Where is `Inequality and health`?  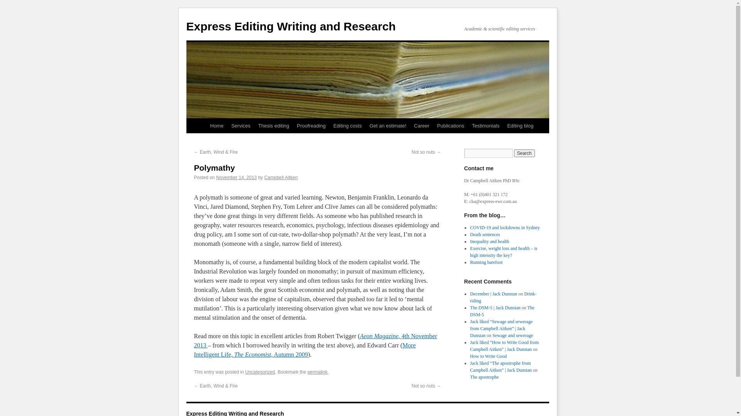
Inequality and health is located at coordinates (489, 242).